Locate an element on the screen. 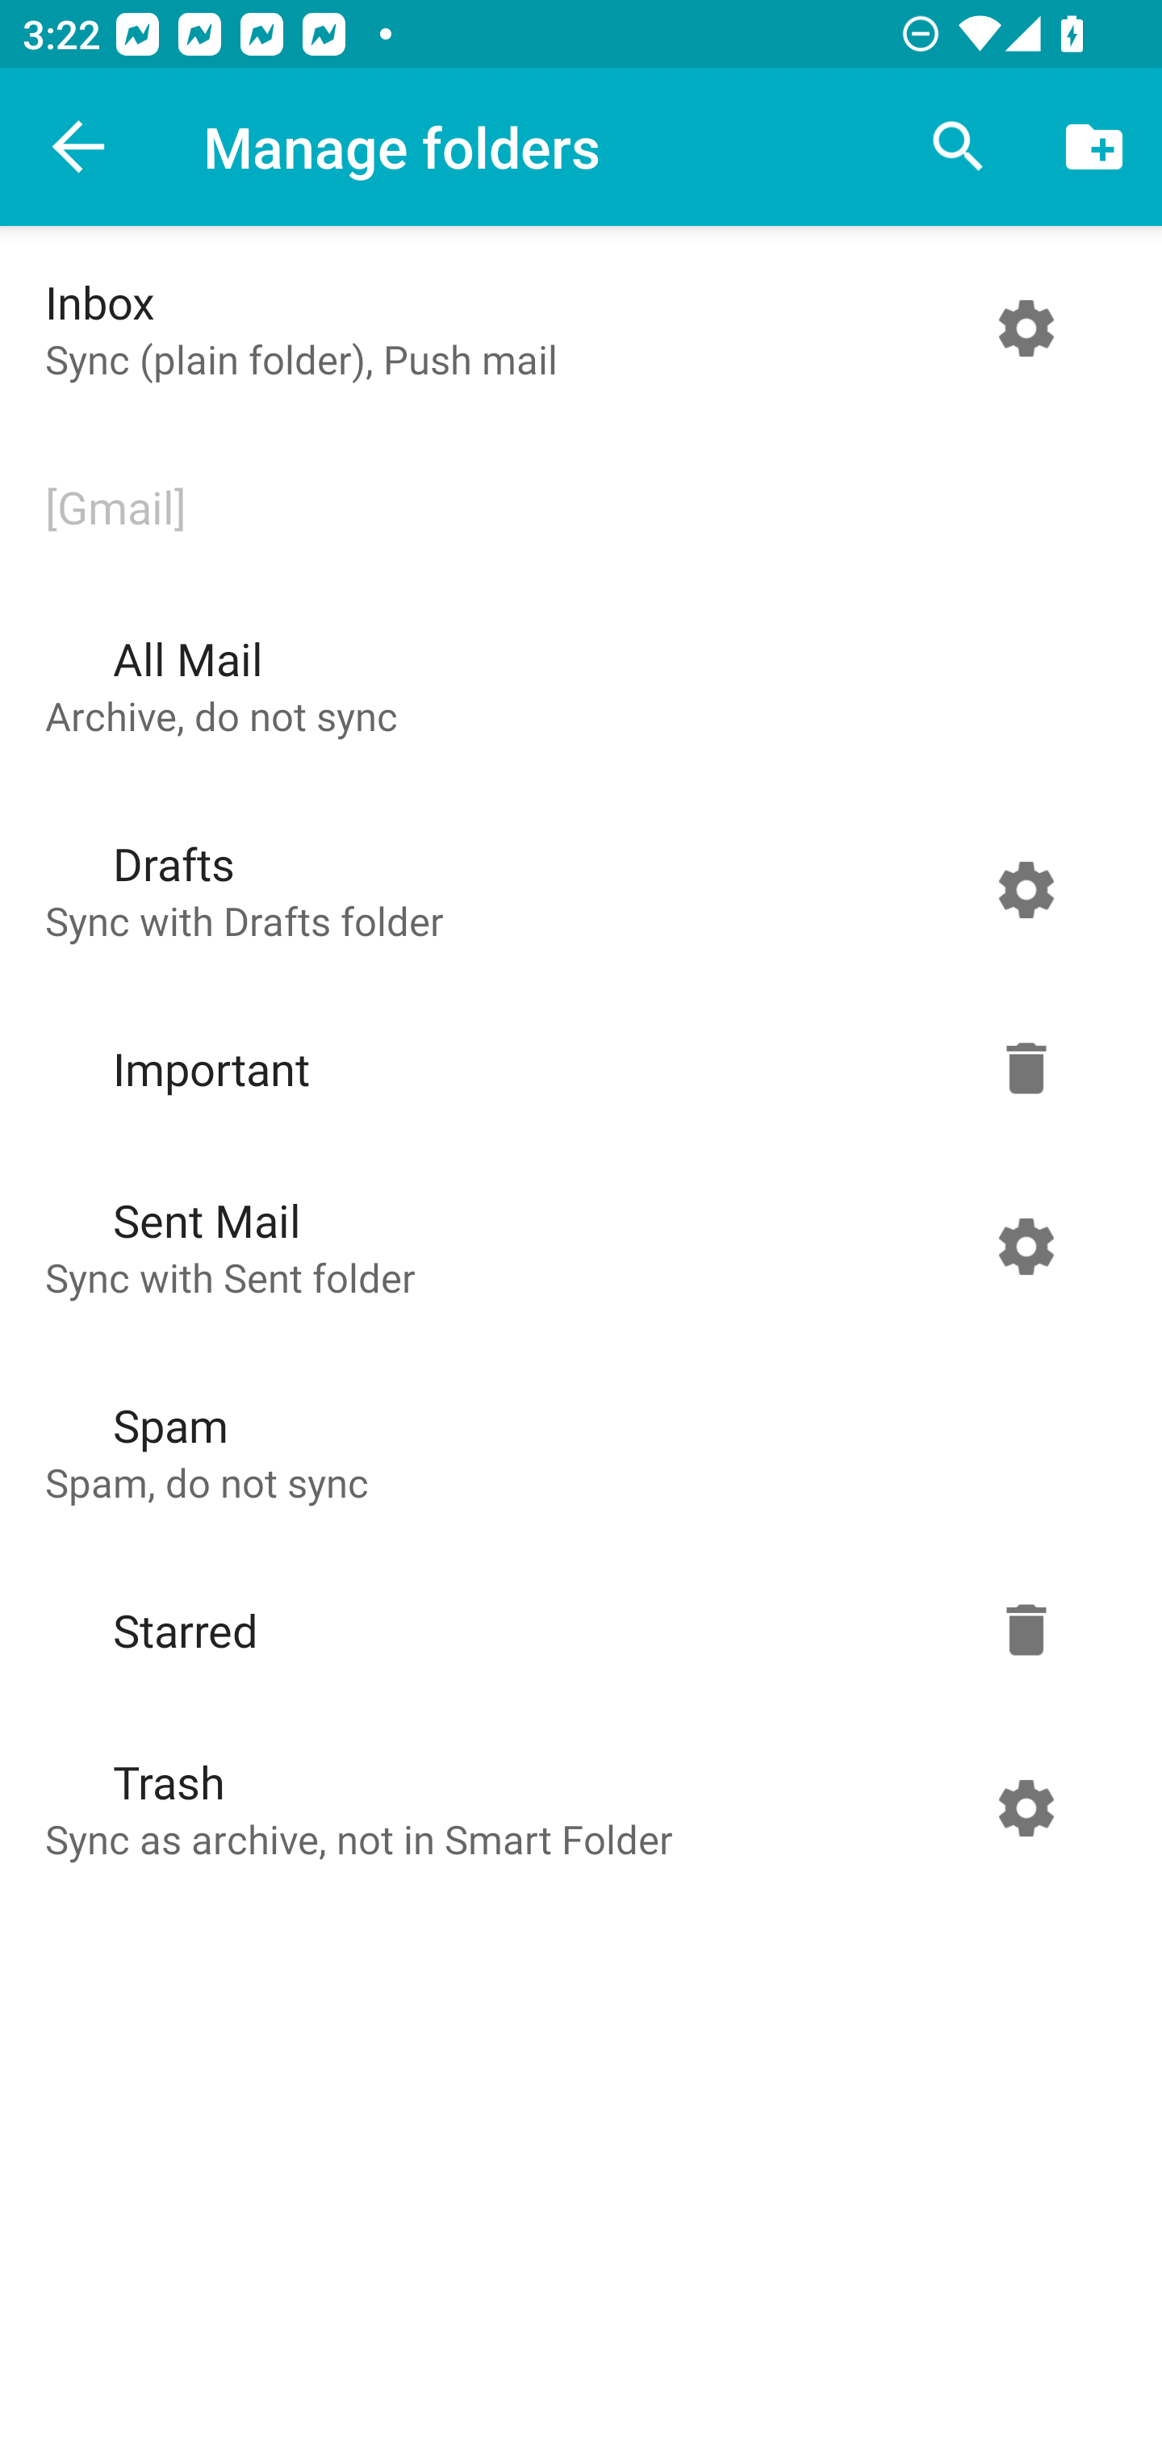 Image resolution: width=1162 pixels, height=2453 pixels. Folder settings is located at coordinates (1026, 328).